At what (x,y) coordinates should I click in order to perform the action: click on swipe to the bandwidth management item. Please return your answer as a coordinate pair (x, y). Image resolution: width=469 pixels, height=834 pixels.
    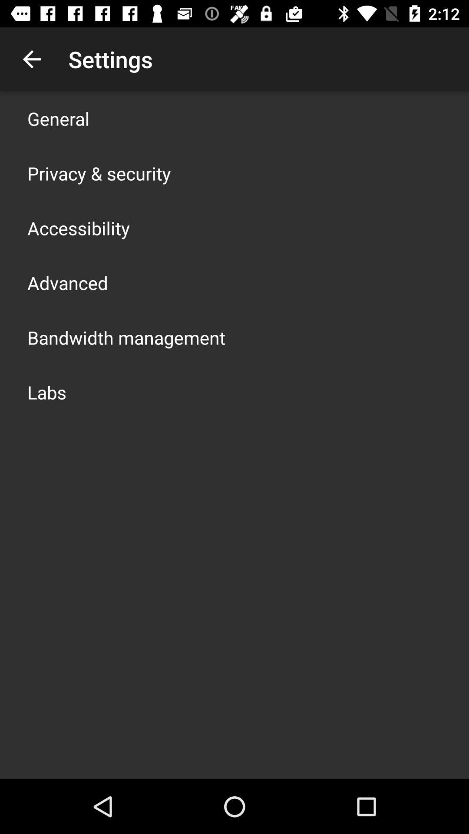
    Looking at the image, I should click on (126, 337).